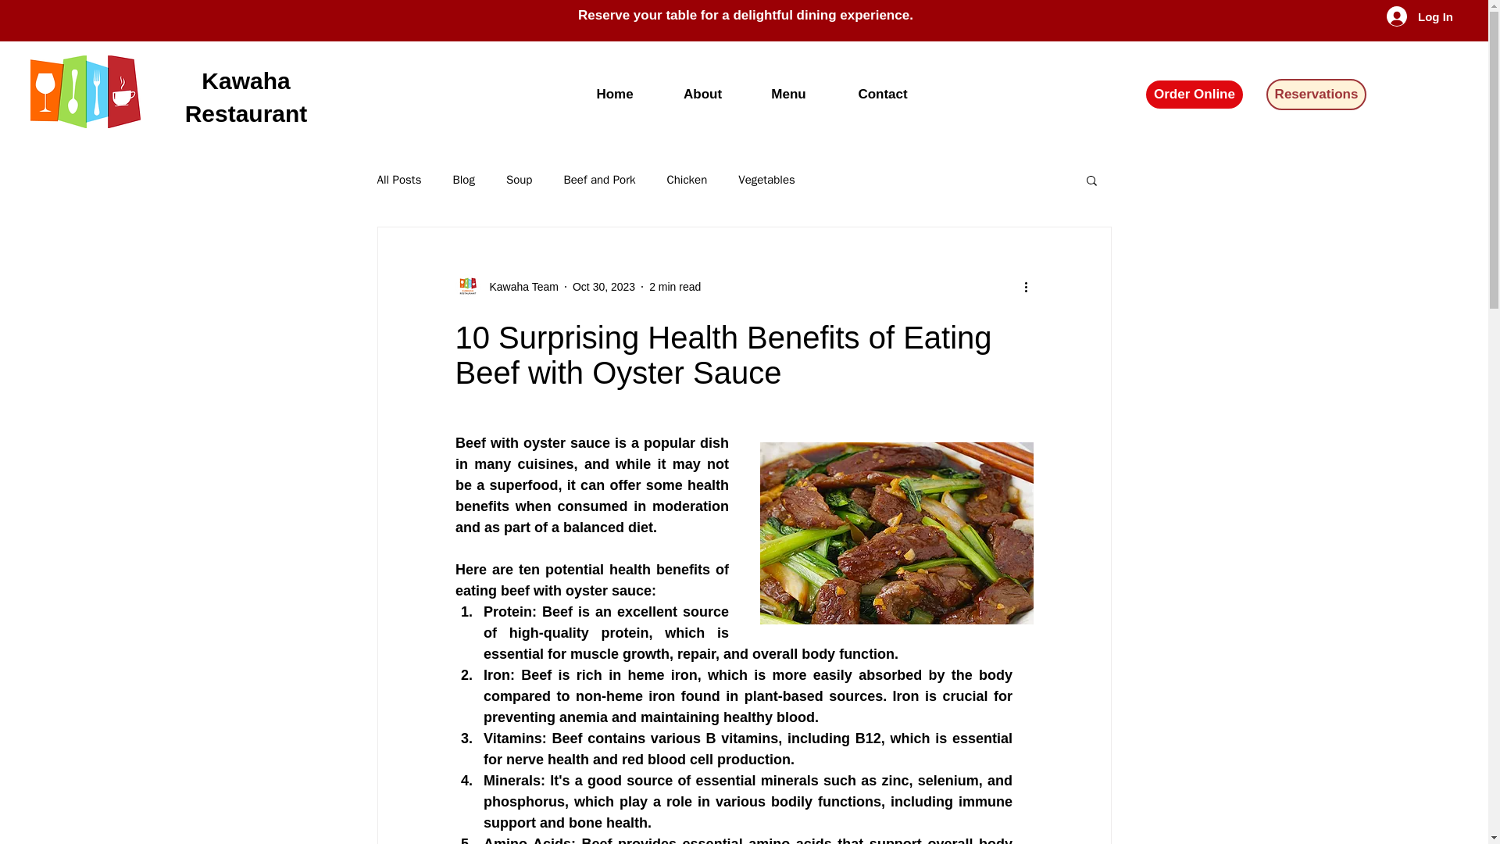 The width and height of the screenshot is (1500, 844). Describe the element at coordinates (766, 179) in the screenshot. I see `Vegetables` at that location.